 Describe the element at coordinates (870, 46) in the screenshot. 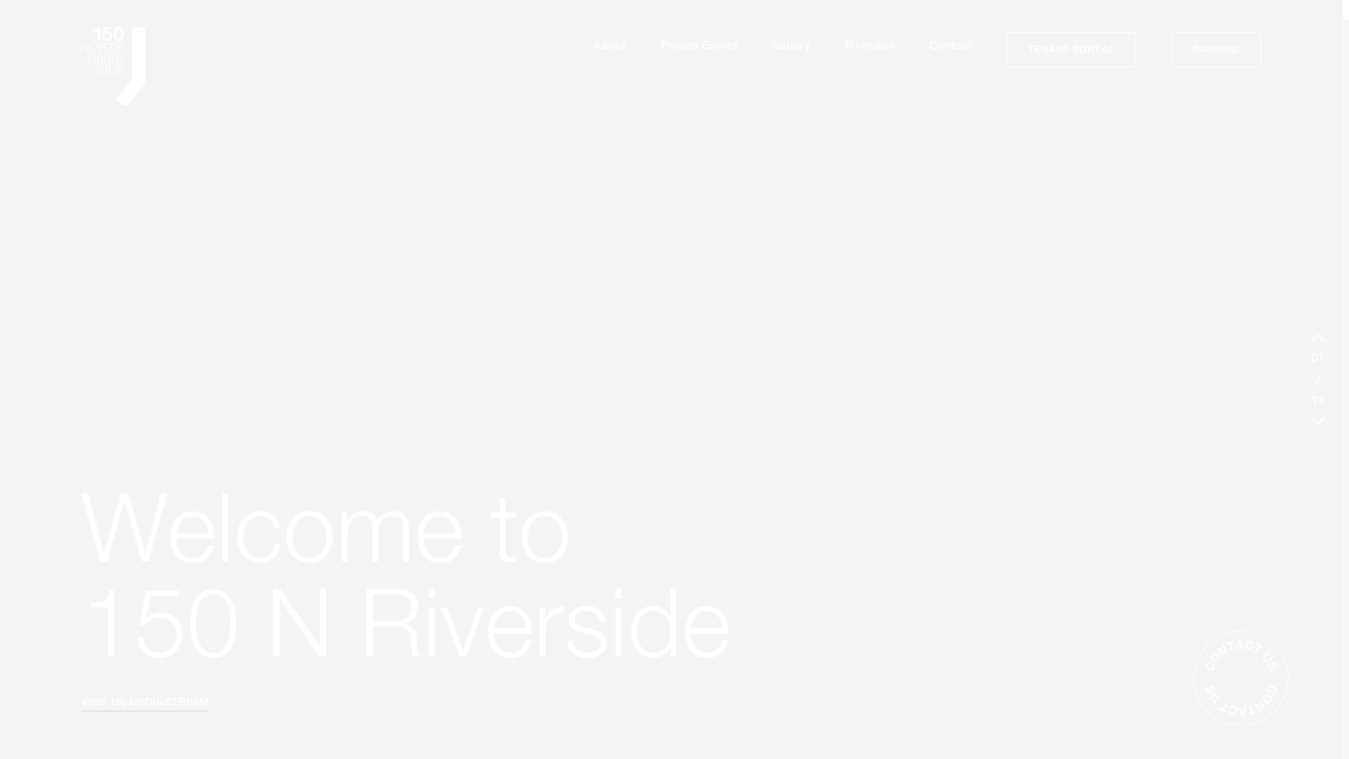

I see `Riverside` at that location.